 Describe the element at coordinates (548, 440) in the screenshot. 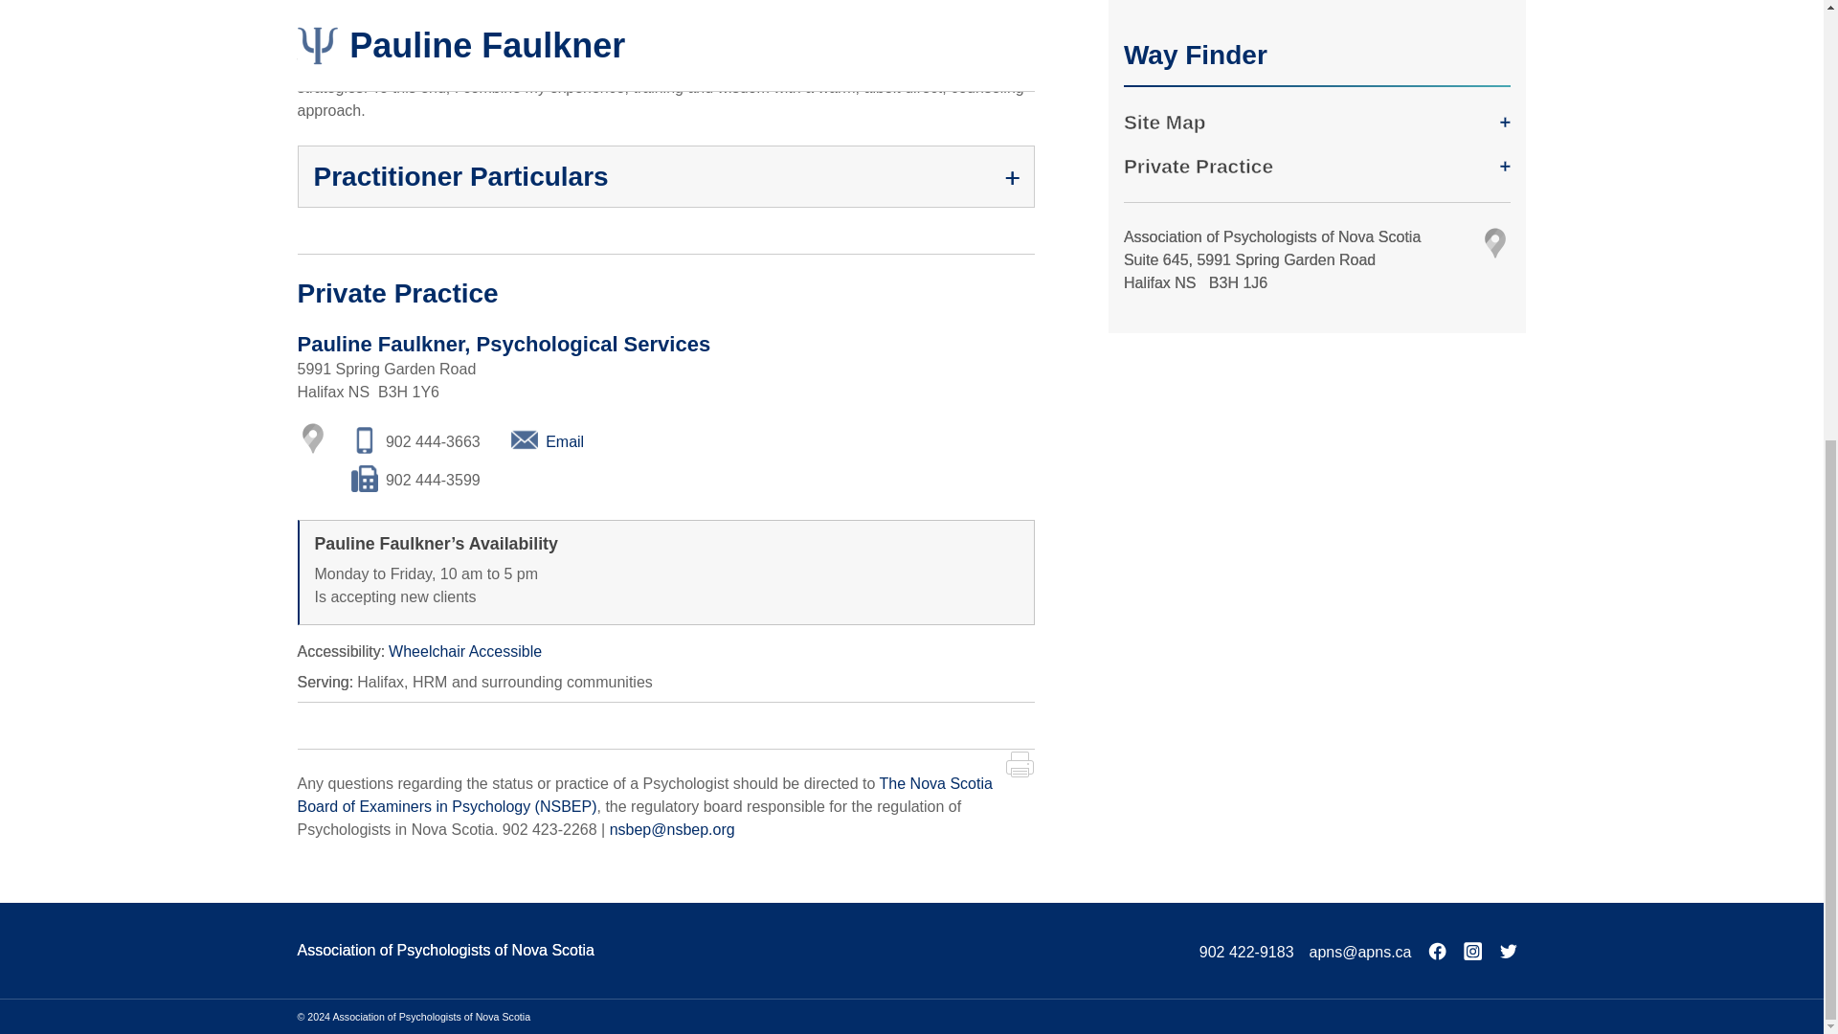

I see `Email` at that location.